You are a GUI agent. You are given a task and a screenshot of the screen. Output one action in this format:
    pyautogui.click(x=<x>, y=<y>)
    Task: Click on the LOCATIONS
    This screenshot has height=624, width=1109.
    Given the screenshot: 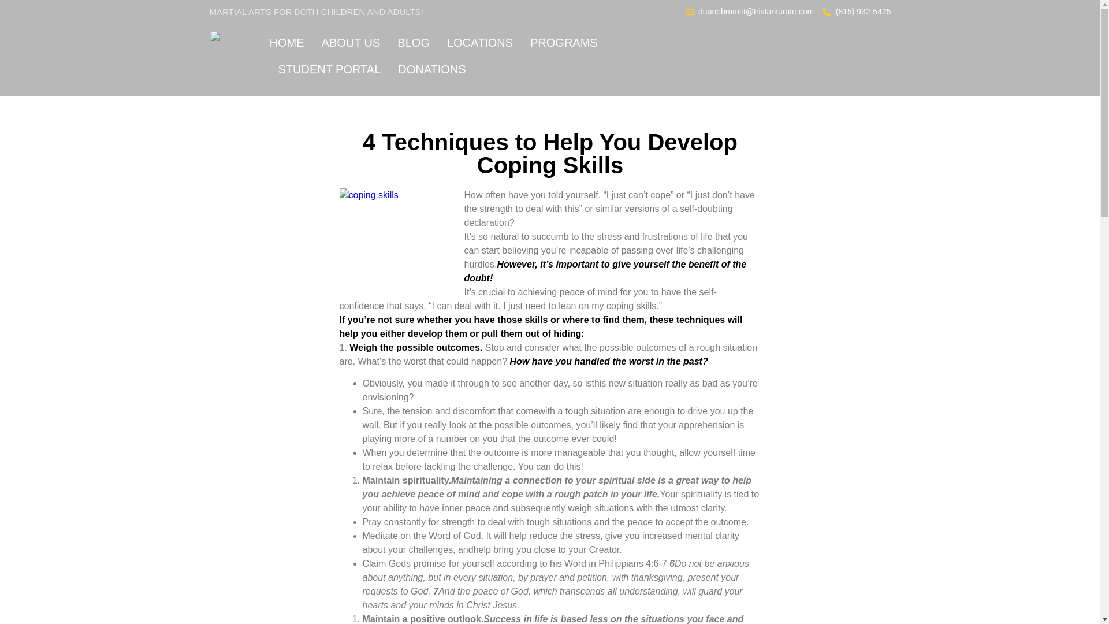 What is the action you would take?
    pyautogui.click(x=479, y=43)
    